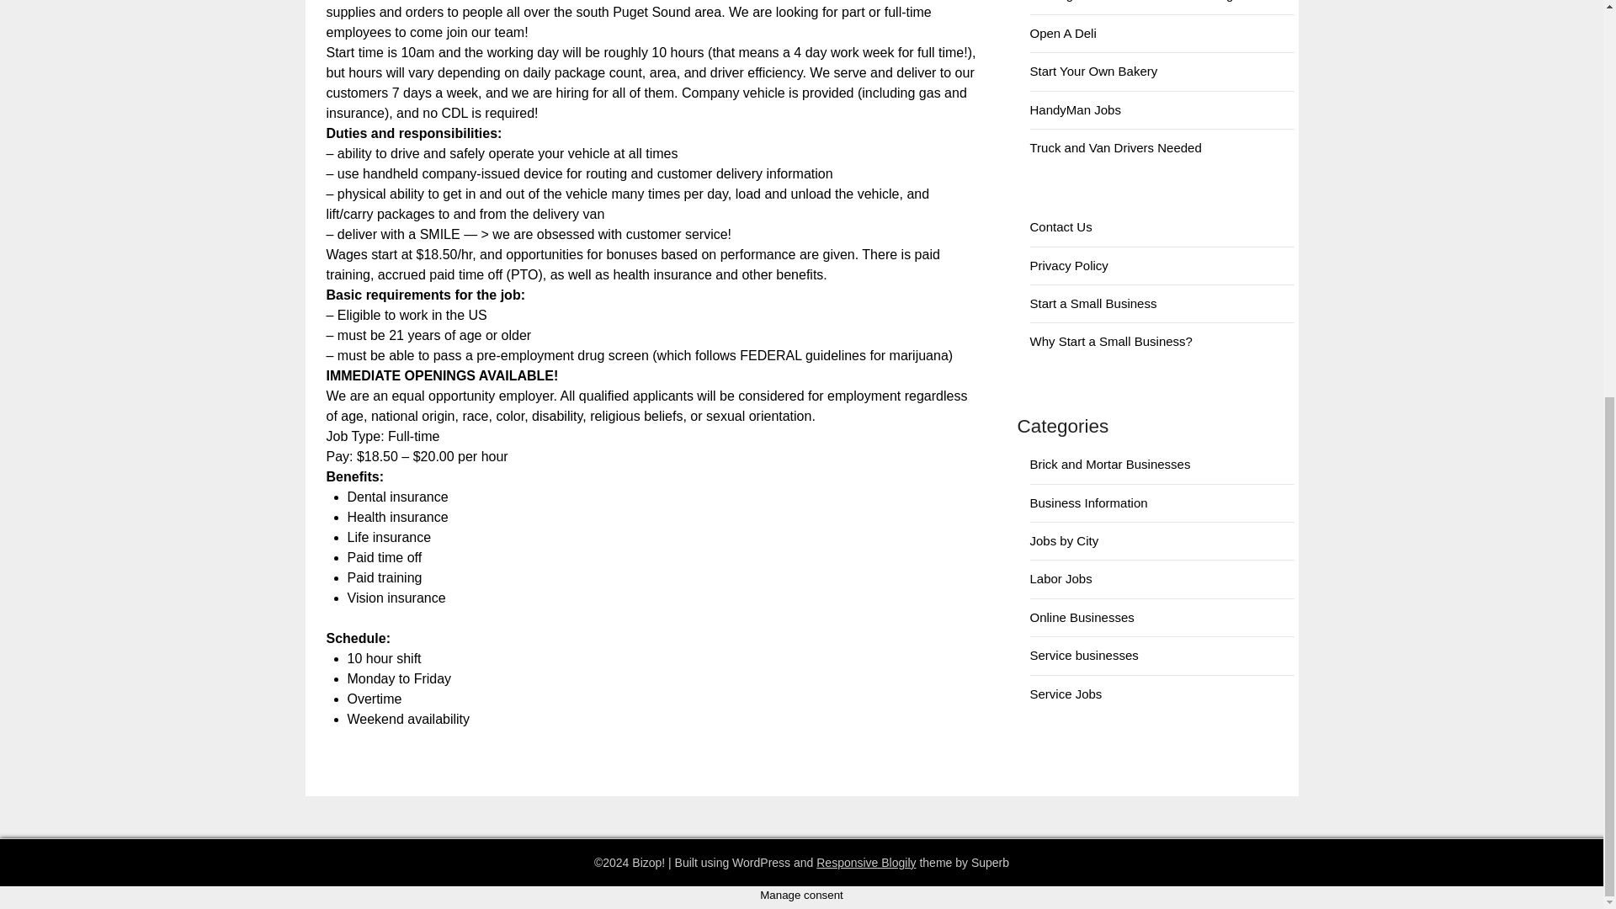  What do you see at coordinates (1060, 226) in the screenshot?
I see `Contact Us` at bounding box center [1060, 226].